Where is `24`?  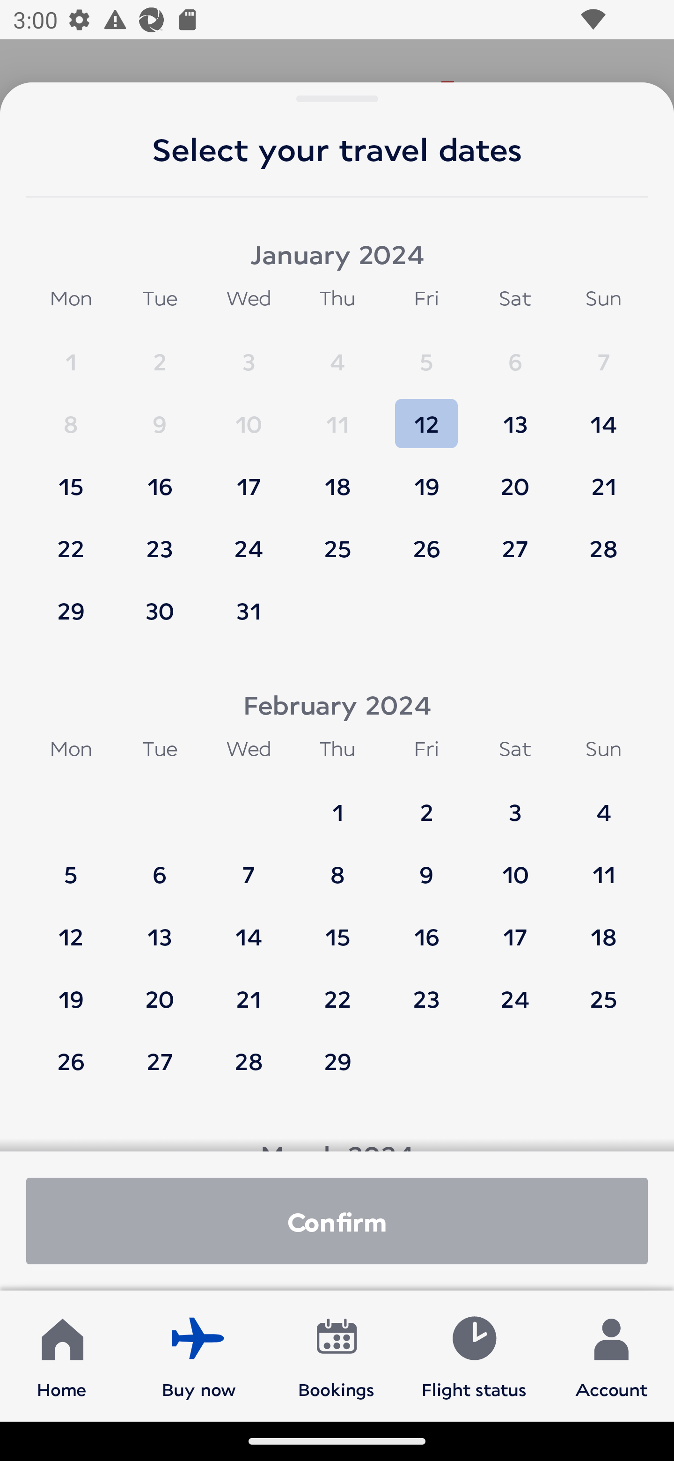 24 is located at coordinates (249, 539).